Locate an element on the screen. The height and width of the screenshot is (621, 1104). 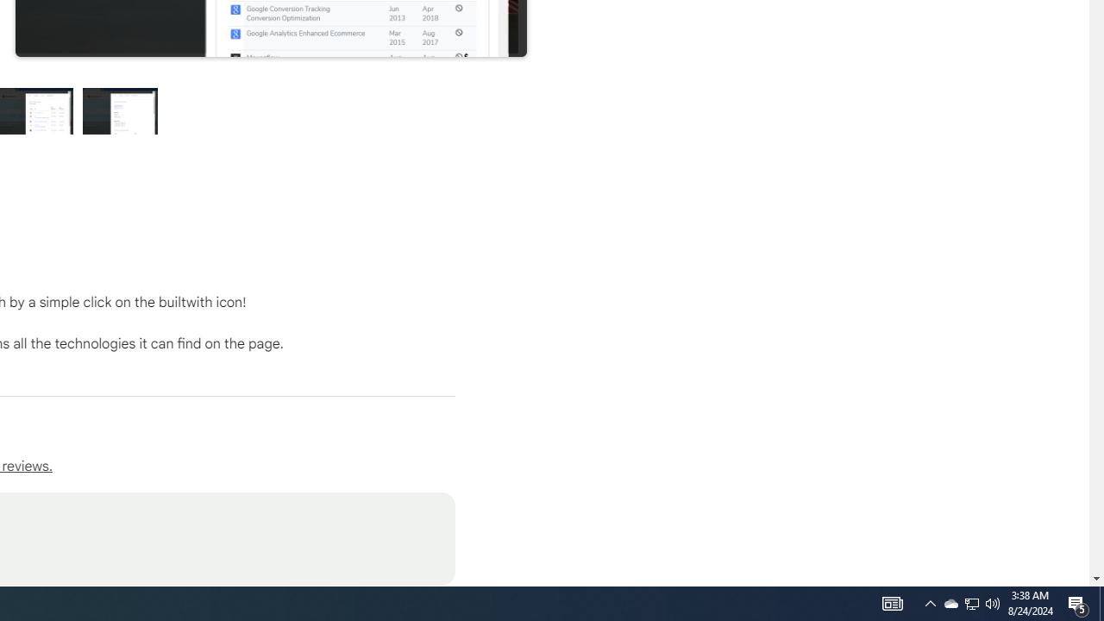
Q2790: 100% is located at coordinates (971, 604).